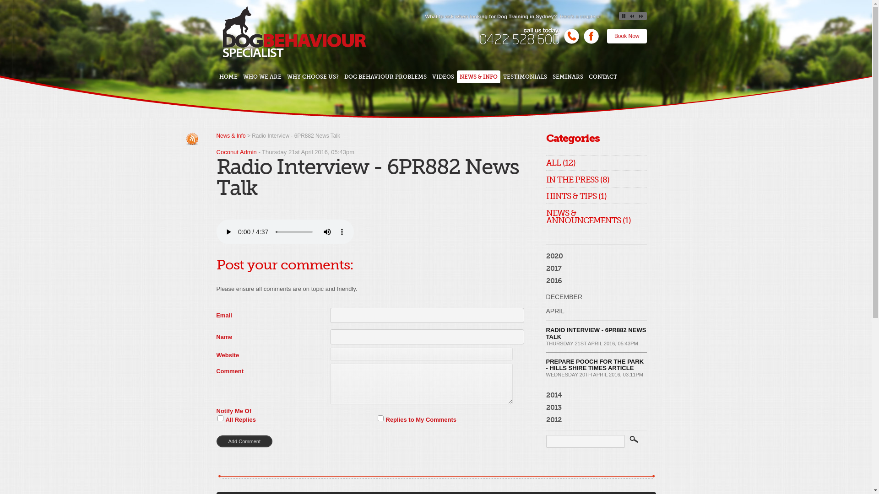  What do you see at coordinates (228, 77) in the screenshot?
I see `HOME` at bounding box center [228, 77].